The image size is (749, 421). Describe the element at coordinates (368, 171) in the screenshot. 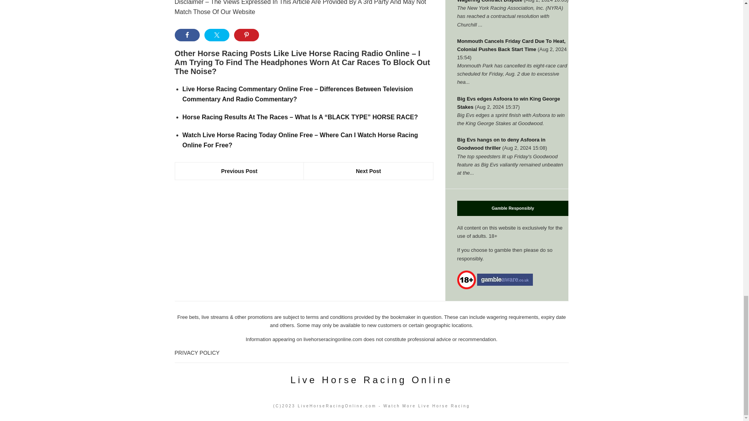

I see `Next Post` at that location.